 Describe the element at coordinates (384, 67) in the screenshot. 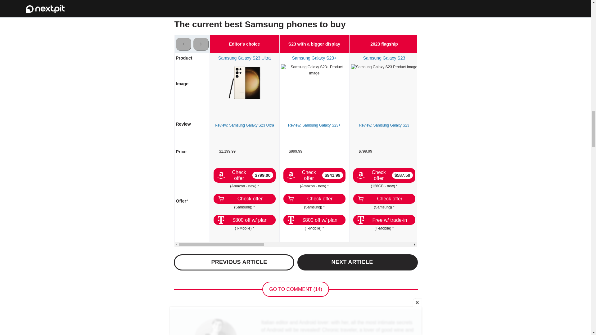

I see `Samsung Galaxy S23 Product Image` at that location.